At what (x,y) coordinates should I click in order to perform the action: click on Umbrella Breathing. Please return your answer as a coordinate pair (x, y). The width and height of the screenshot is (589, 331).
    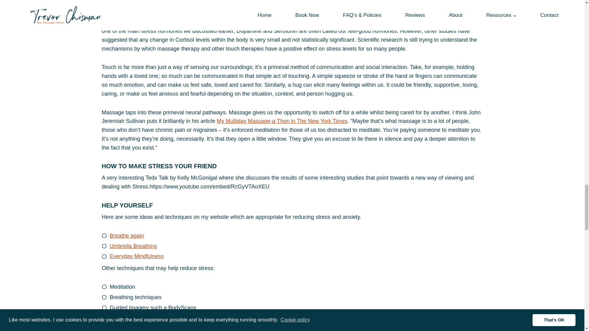
    Looking at the image, I should click on (133, 246).